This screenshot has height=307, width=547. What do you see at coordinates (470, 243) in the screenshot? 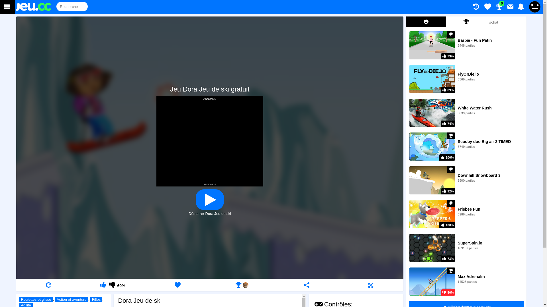
I see `SuperSpin.io` at bounding box center [470, 243].